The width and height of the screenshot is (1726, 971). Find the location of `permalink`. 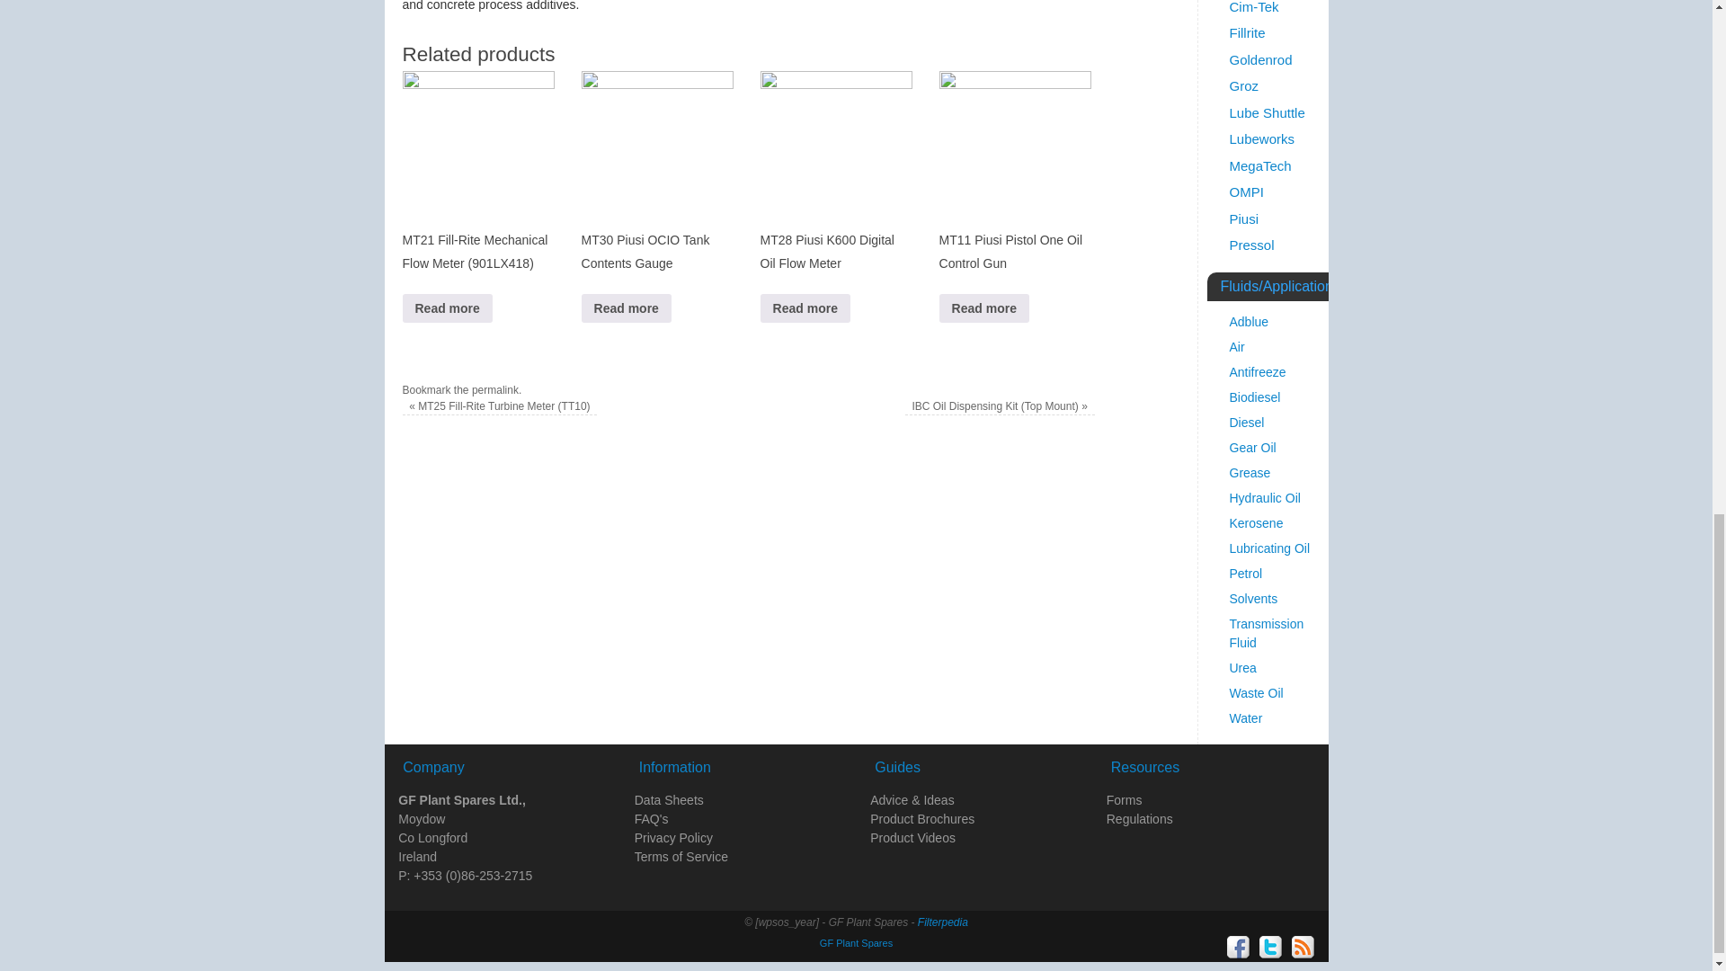

permalink is located at coordinates (494, 389).